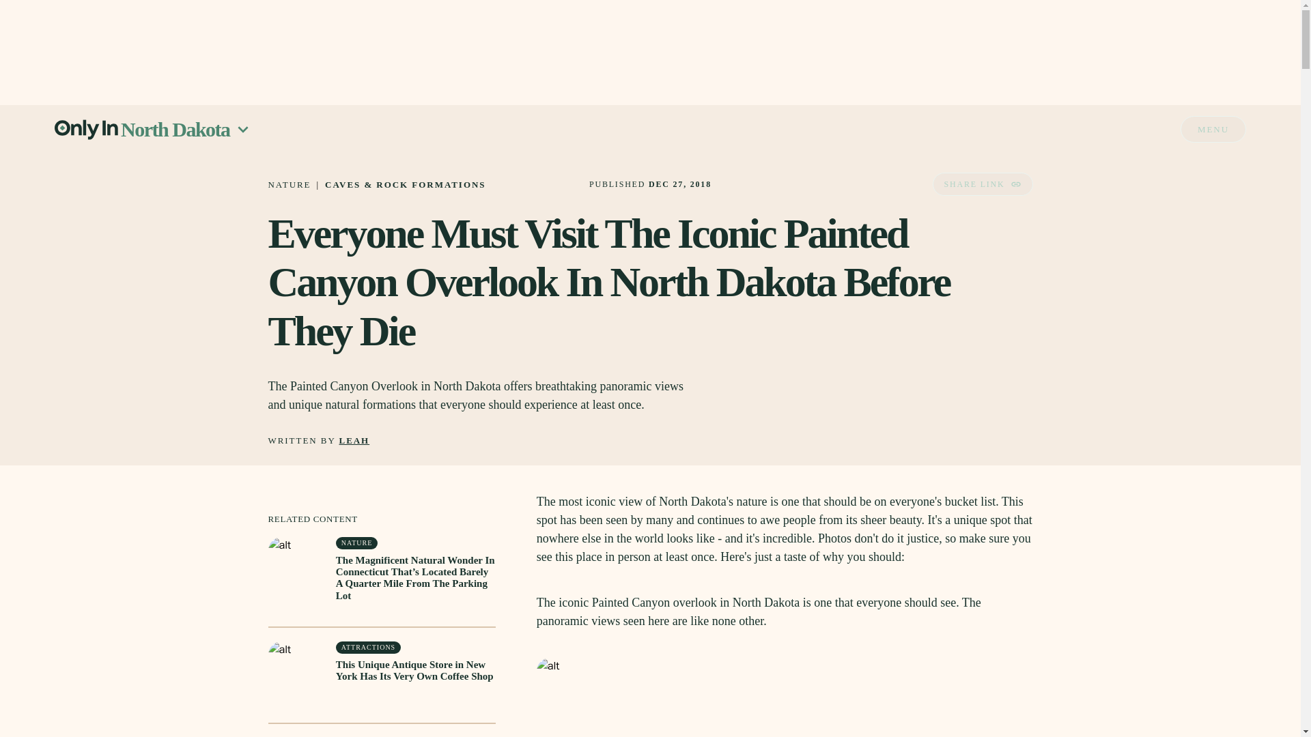  Describe the element at coordinates (289, 184) in the screenshot. I see `NATURE` at that location.